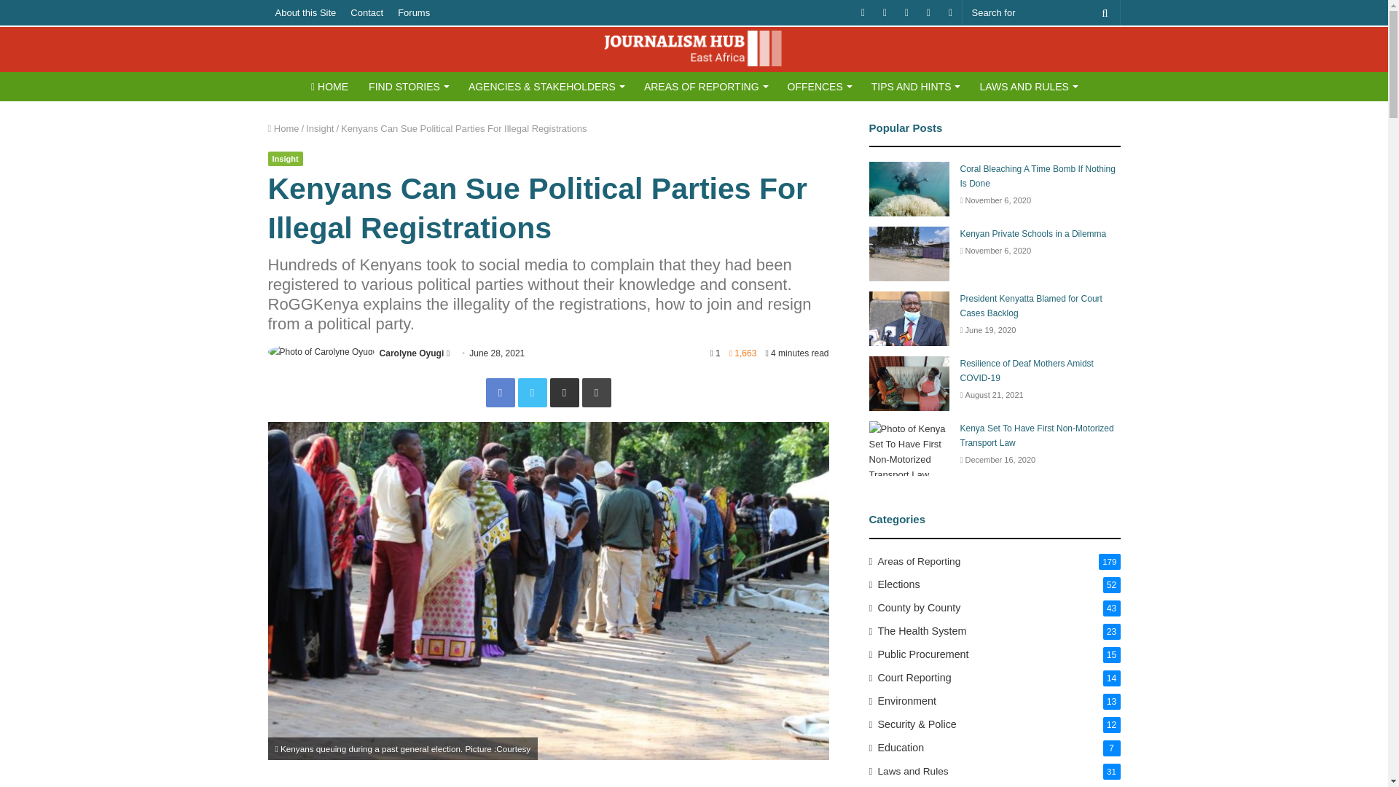 This screenshot has height=787, width=1399. Describe the element at coordinates (286, 159) in the screenshot. I see `Insight` at that location.